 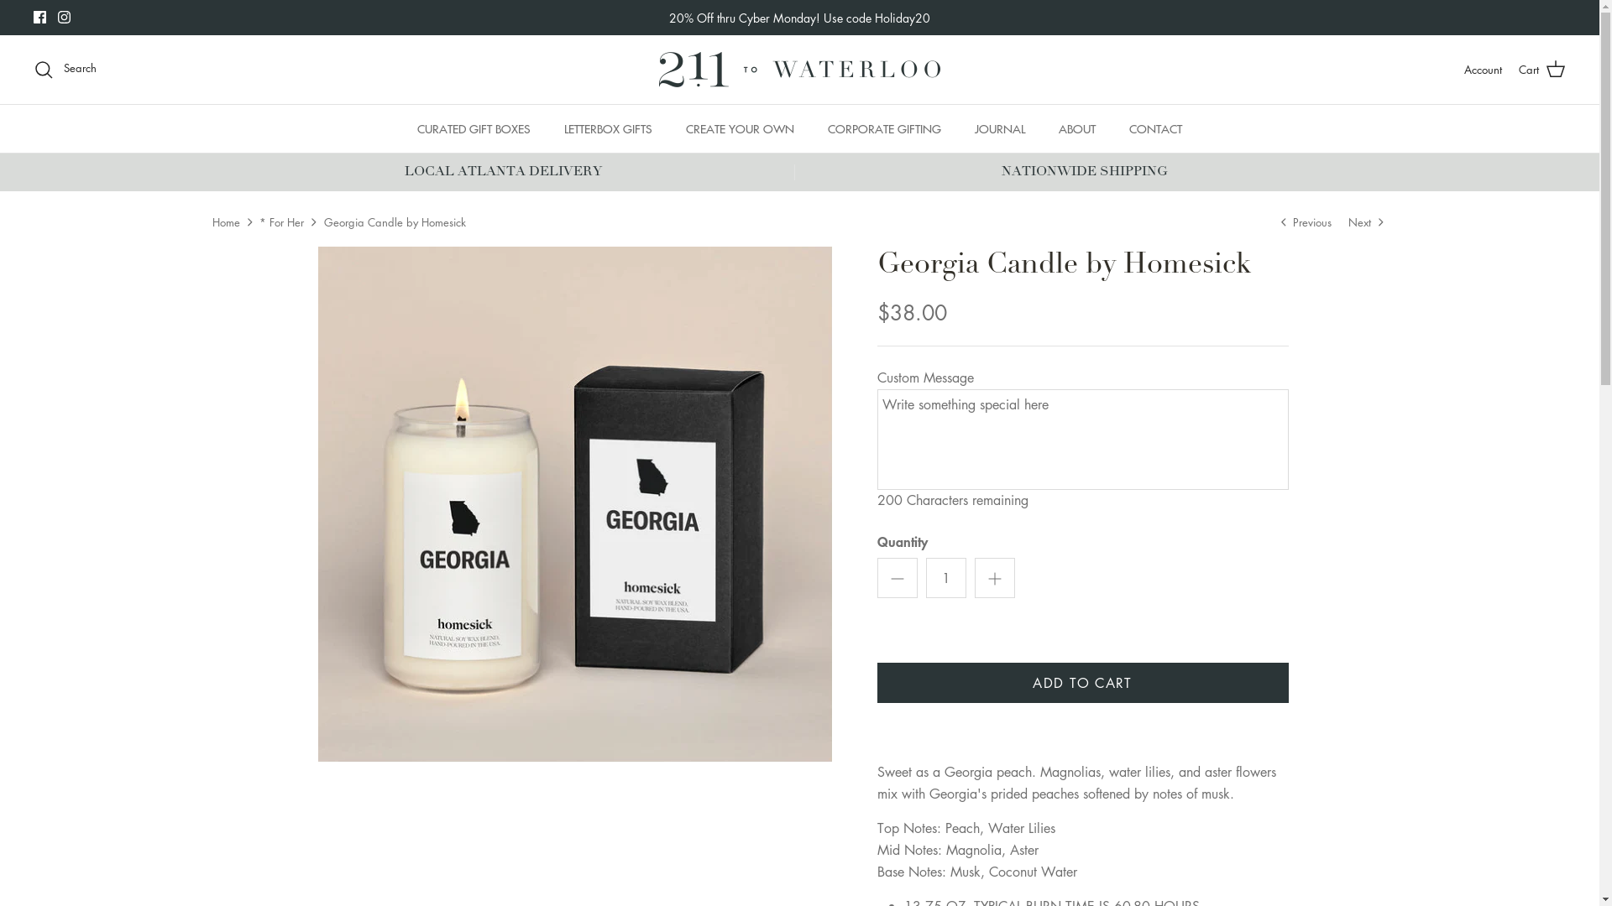 What do you see at coordinates (225, 221) in the screenshot?
I see `Home` at bounding box center [225, 221].